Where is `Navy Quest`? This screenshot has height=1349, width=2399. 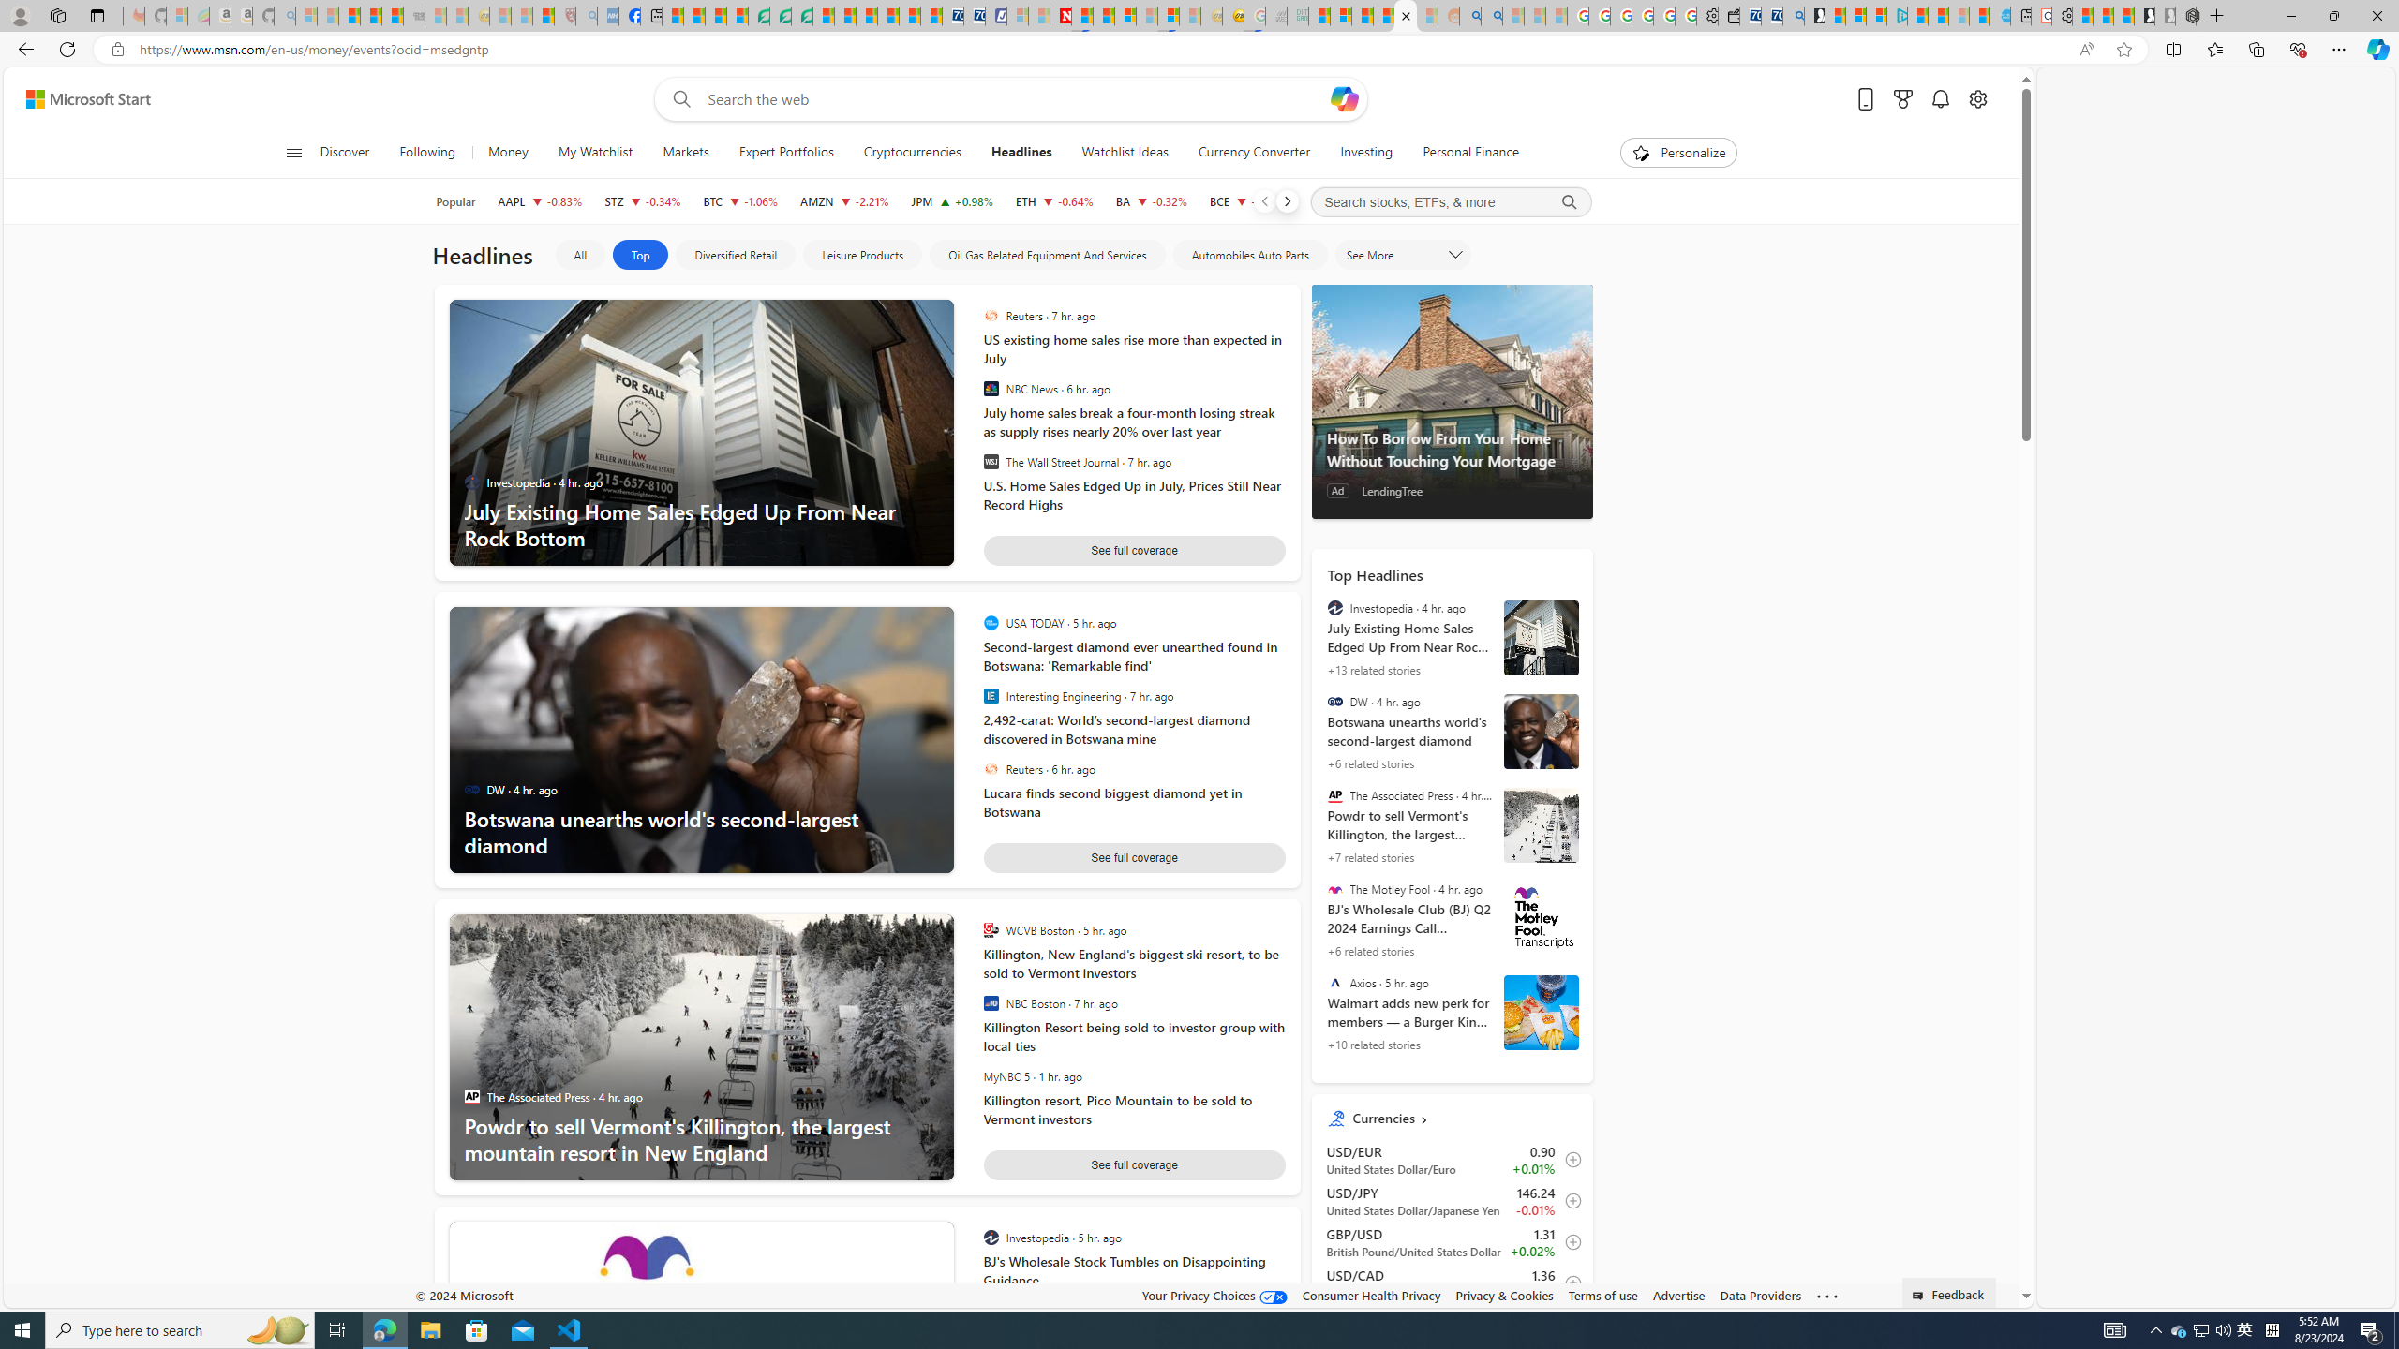 Navy Quest is located at coordinates (1276, 16).